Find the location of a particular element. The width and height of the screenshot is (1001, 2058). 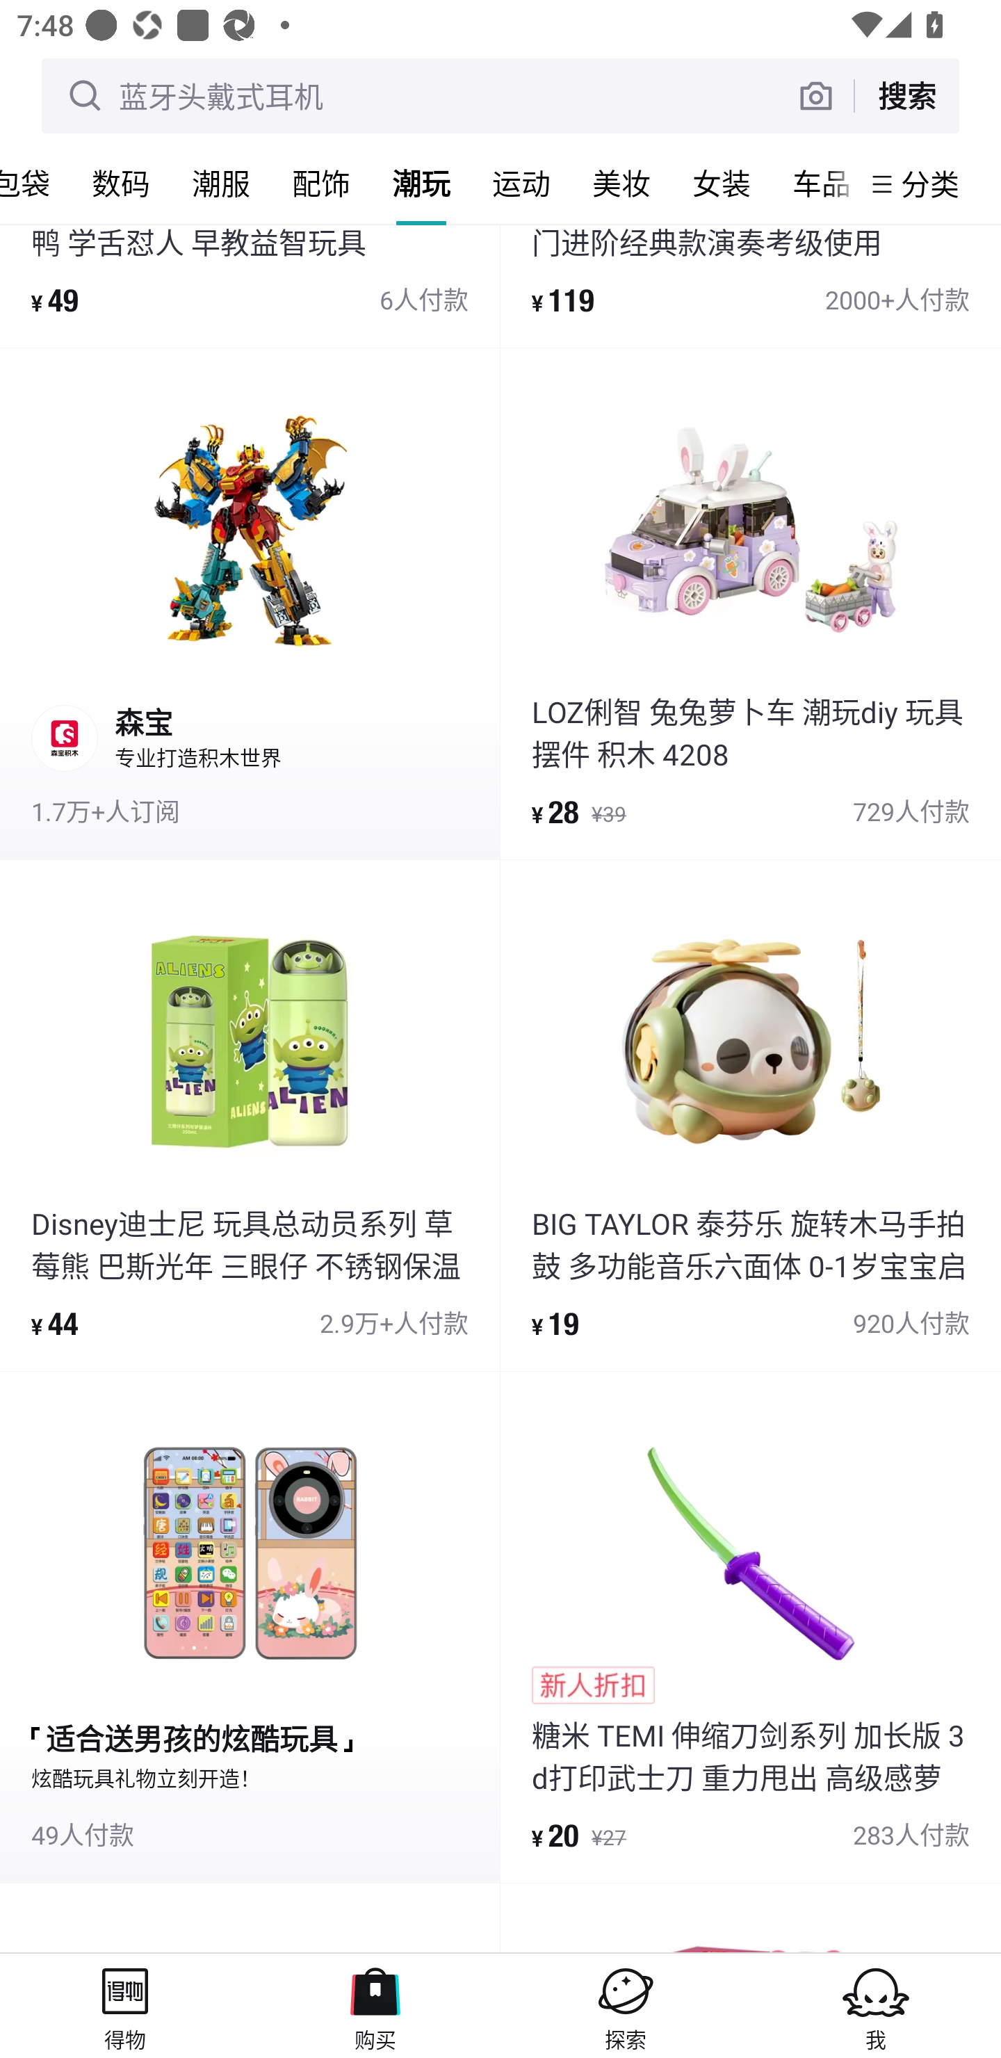

适合送男孩的炫酷玩具 炫酷玩具礼物立刻开造！ 49人付款 is located at coordinates (250, 1628).